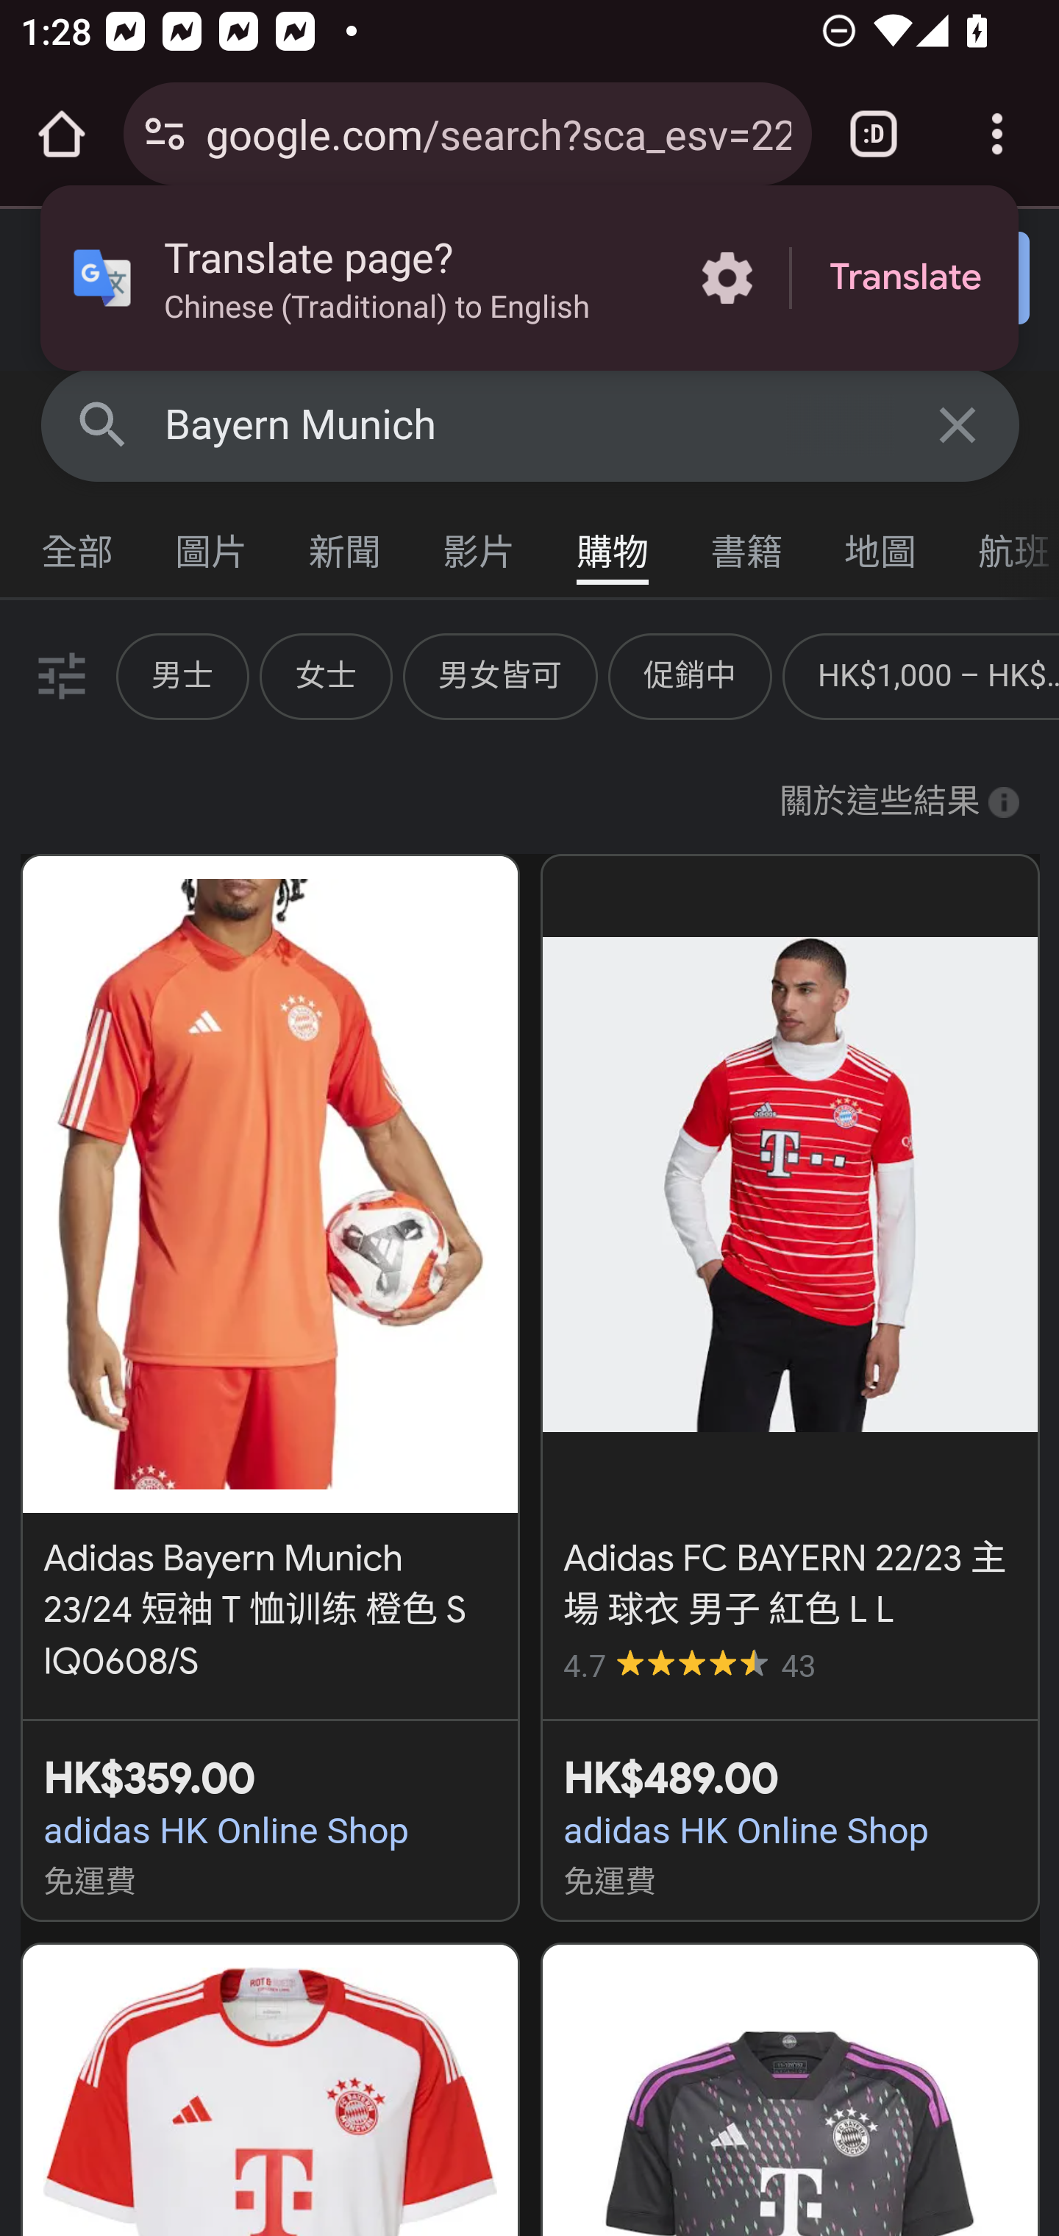  I want to click on 清除搜尋內容, so click(959, 424).